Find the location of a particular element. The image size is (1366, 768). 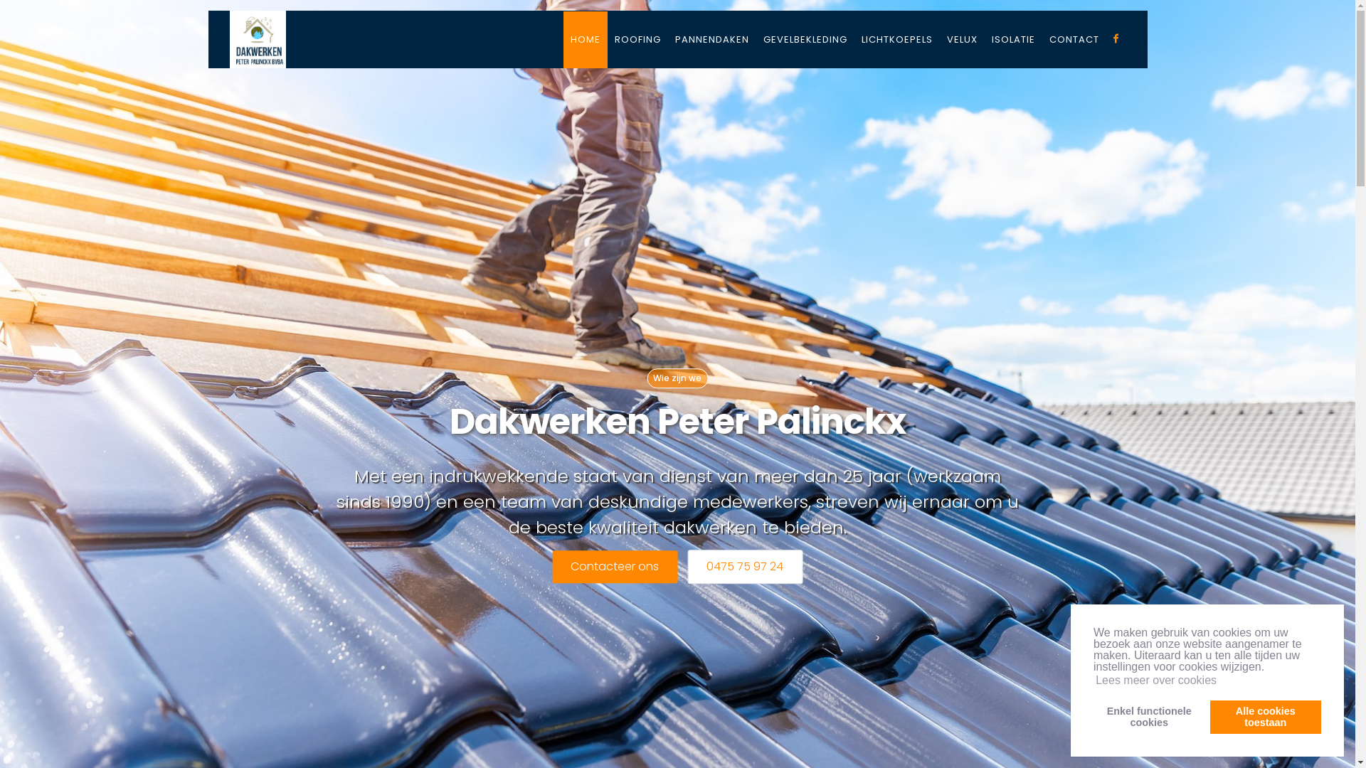

HOME is located at coordinates (586, 40).